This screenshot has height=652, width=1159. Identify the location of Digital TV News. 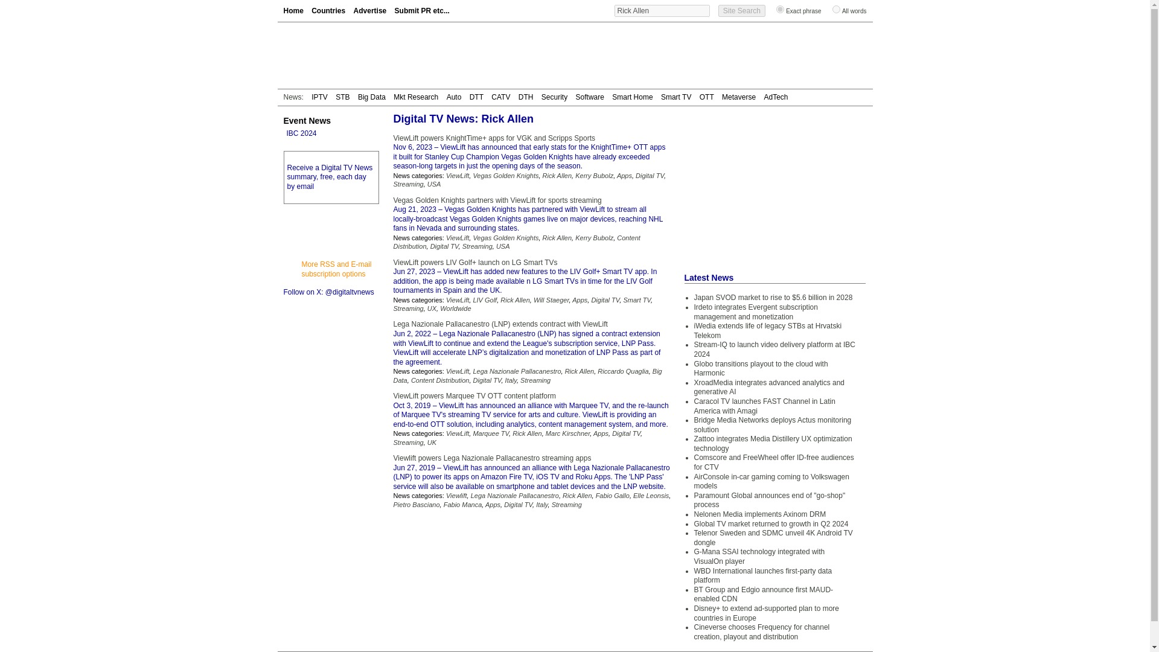
(348, 56).